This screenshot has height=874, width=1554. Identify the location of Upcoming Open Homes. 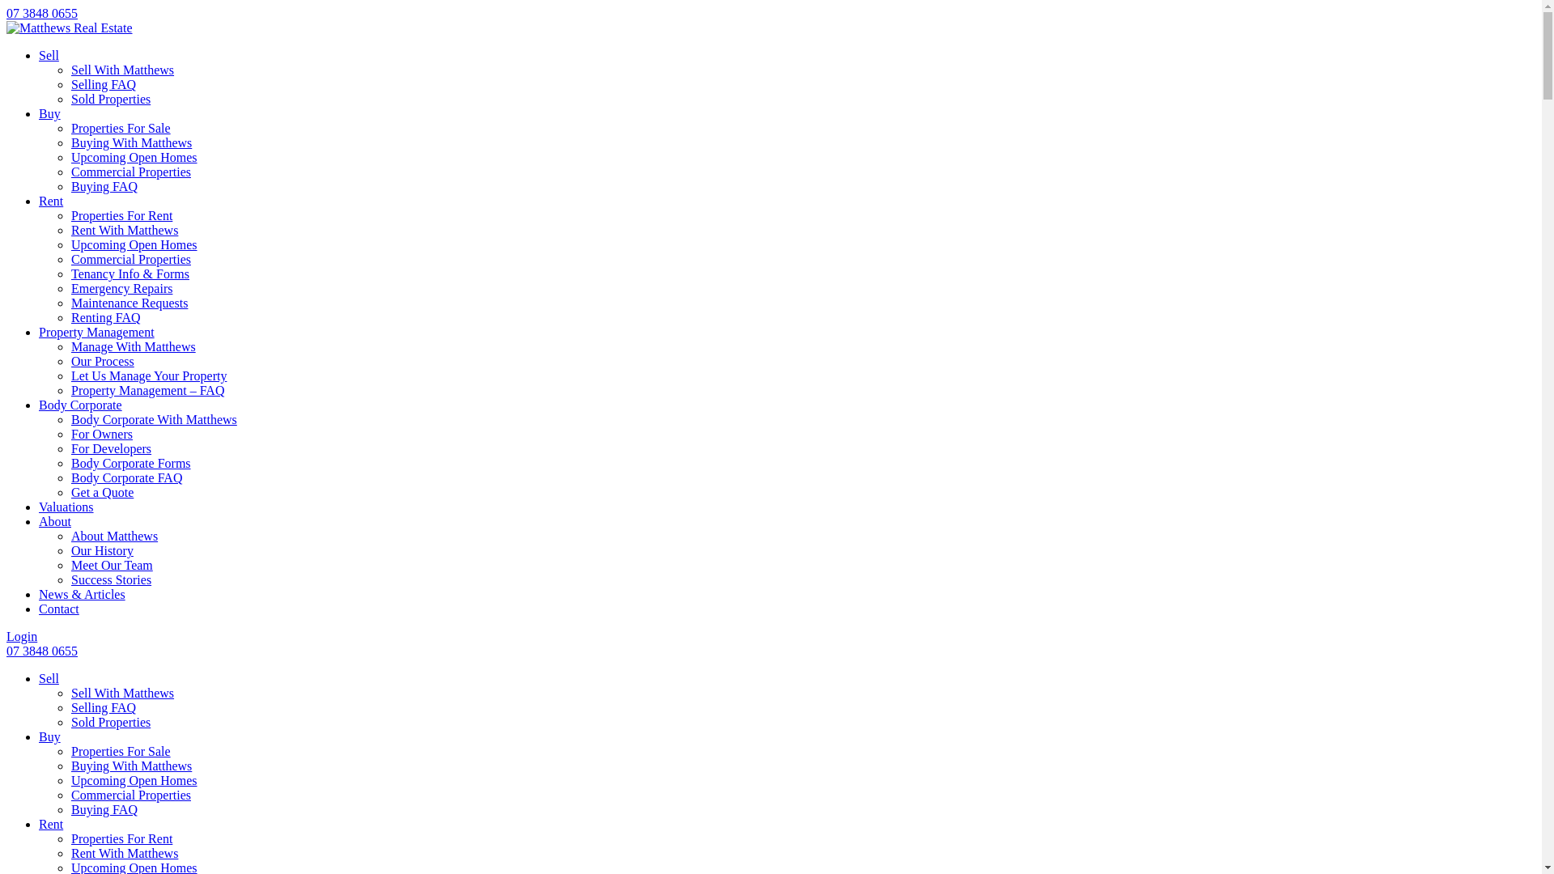
(134, 157).